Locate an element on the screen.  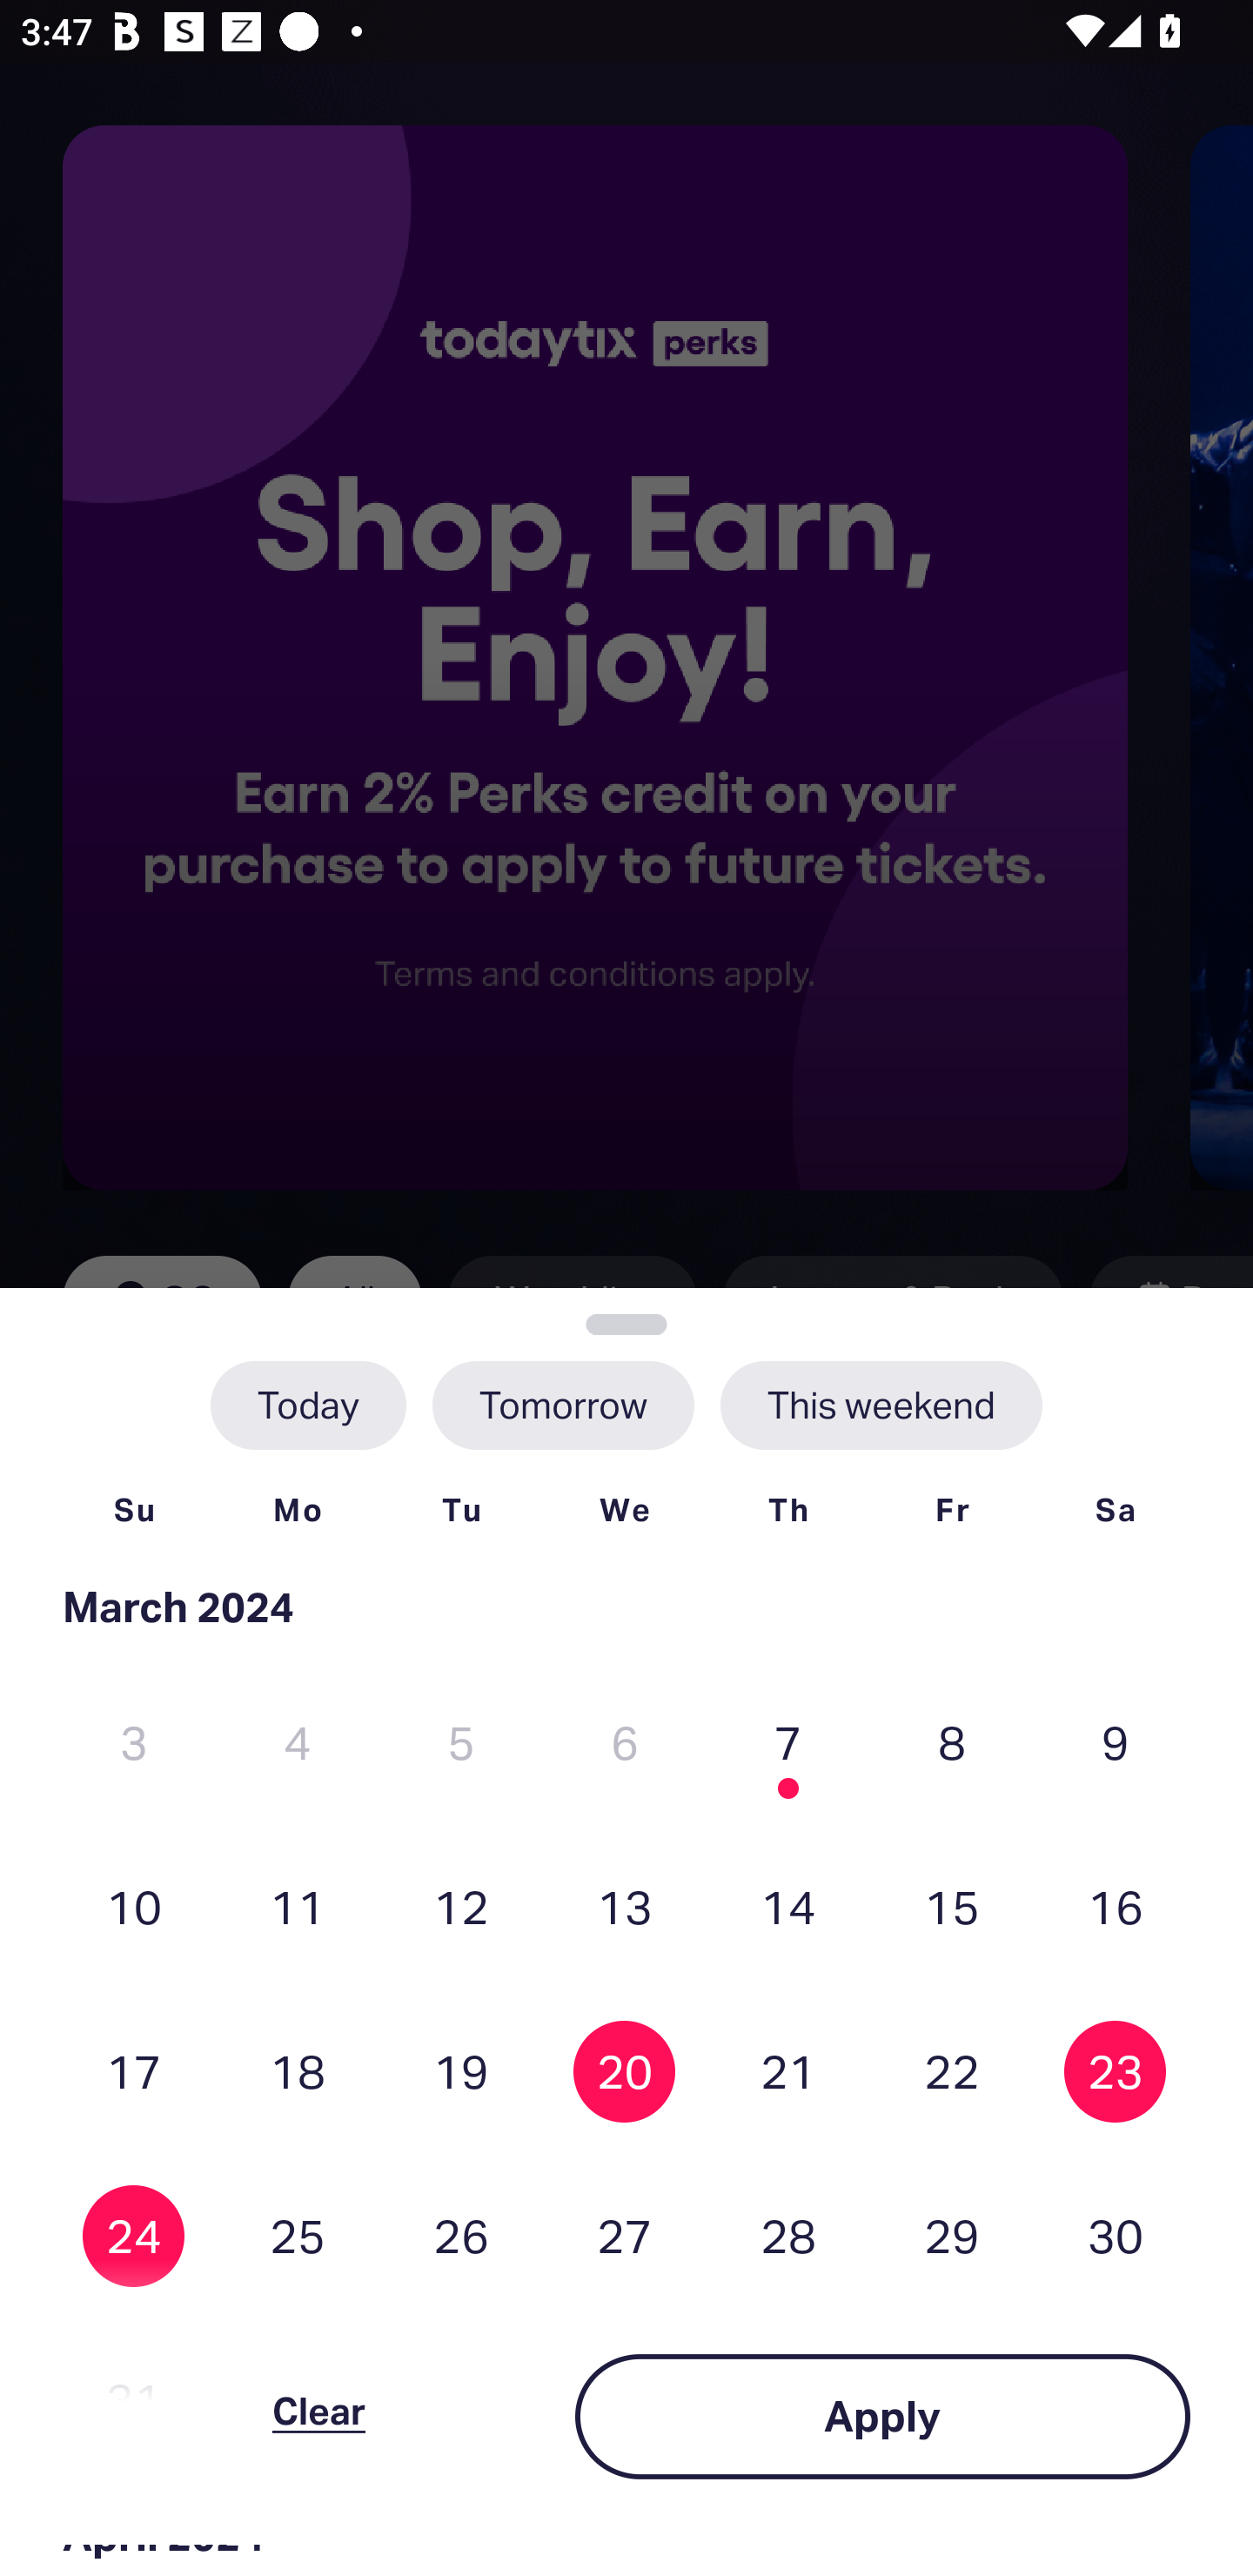
20 is located at coordinates (625, 2070).